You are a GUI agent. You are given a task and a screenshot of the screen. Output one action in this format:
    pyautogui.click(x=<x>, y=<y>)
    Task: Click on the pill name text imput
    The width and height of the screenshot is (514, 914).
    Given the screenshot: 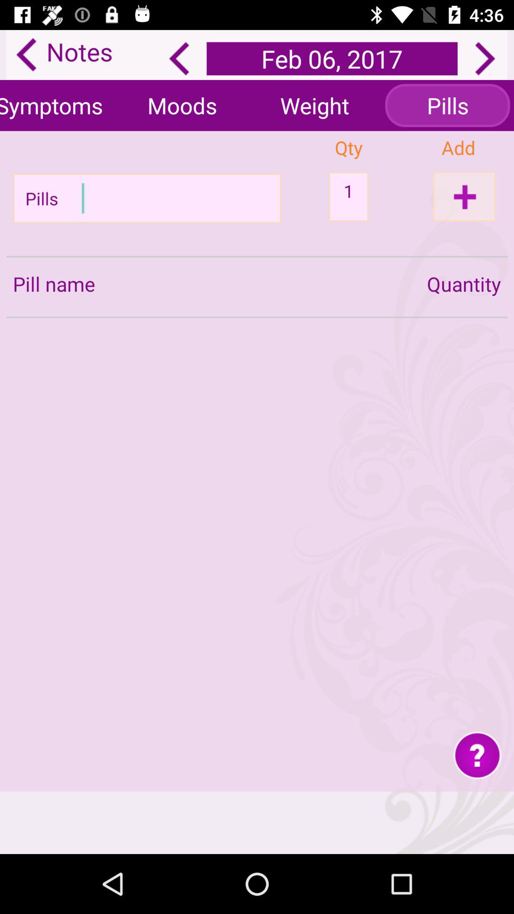 What is the action you would take?
    pyautogui.click(x=150, y=198)
    